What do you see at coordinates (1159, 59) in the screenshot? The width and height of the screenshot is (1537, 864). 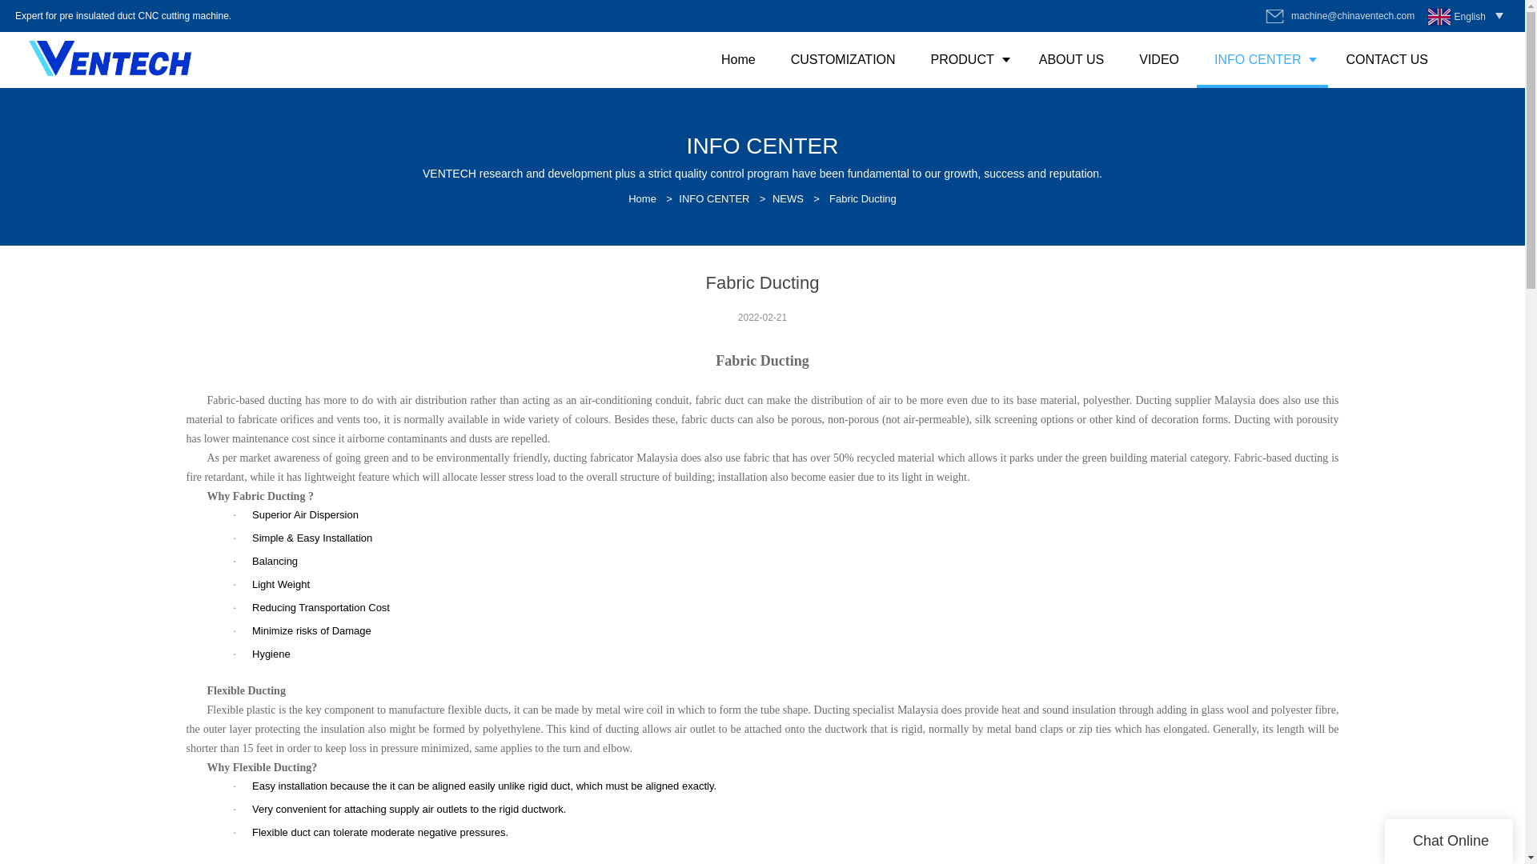 I see `VIDEO` at bounding box center [1159, 59].